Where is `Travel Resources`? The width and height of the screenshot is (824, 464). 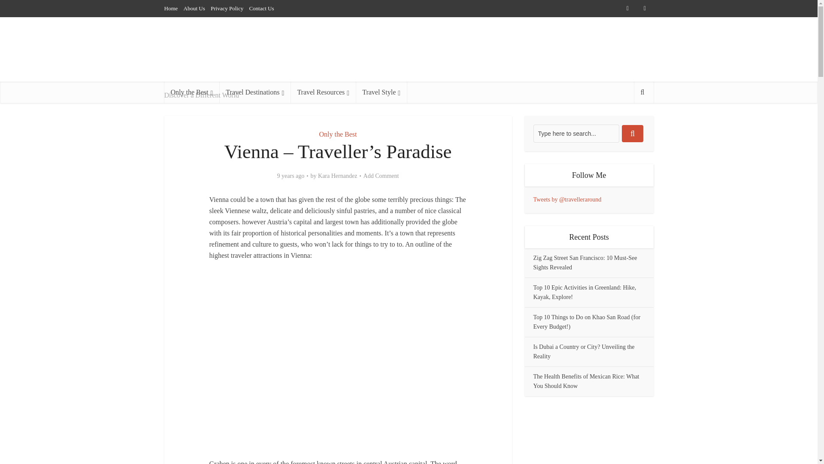 Travel Resources is located at coordinates (323, 92).